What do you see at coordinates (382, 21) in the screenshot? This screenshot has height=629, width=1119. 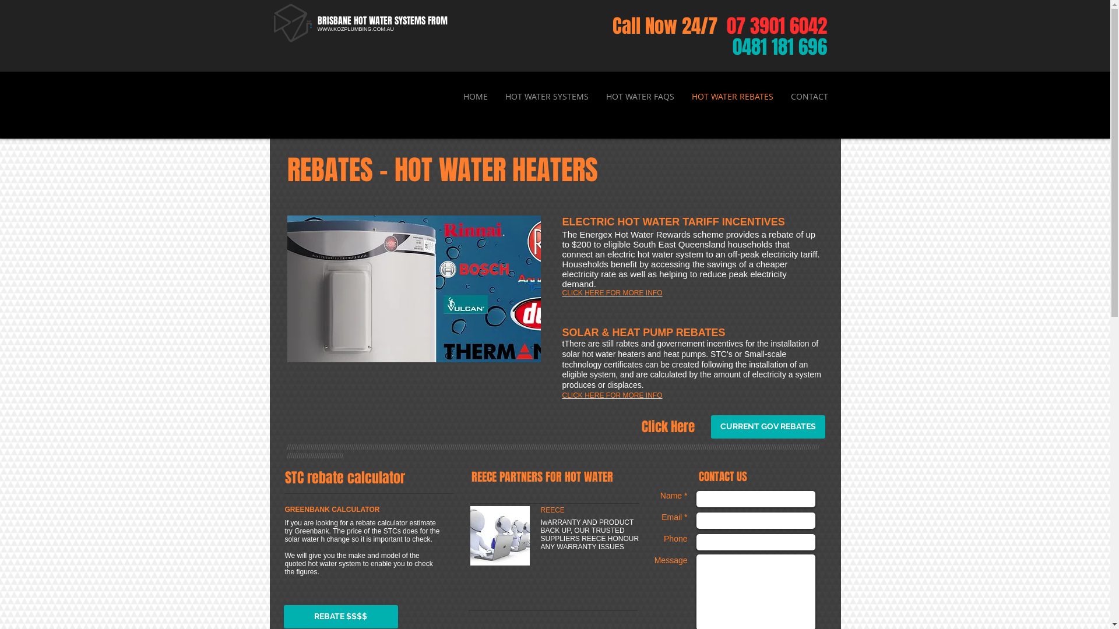 I see `BRISBANE HOT WATER SYSTEMS FROM` at bounding box center [382, 21].